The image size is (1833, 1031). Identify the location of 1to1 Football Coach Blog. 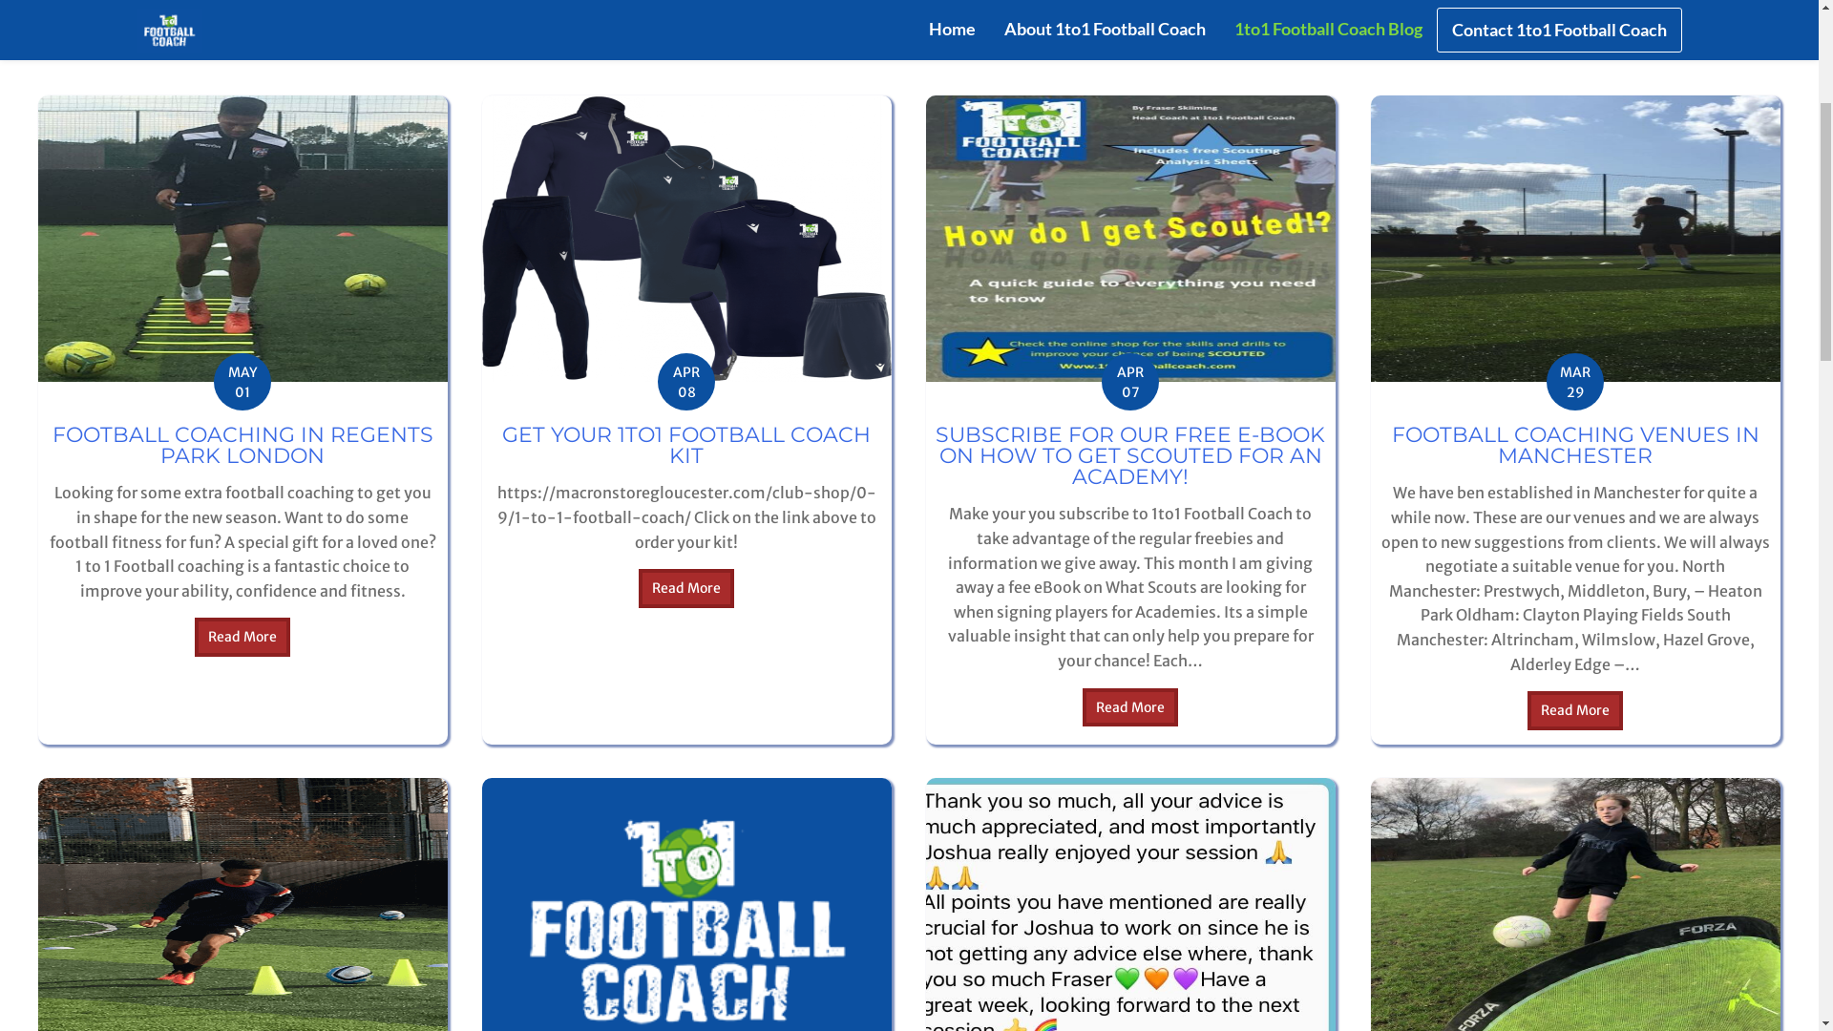
(1329, 386).